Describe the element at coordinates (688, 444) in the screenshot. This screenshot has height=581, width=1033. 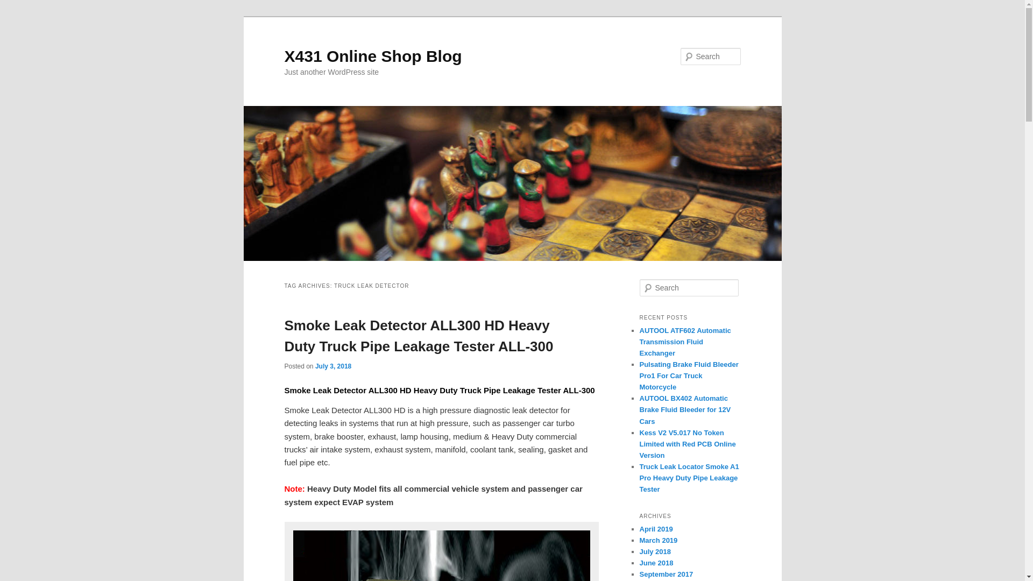
I see `Kess V2 V5.017 No Token Limited with Red PCB Online Version` at that location.